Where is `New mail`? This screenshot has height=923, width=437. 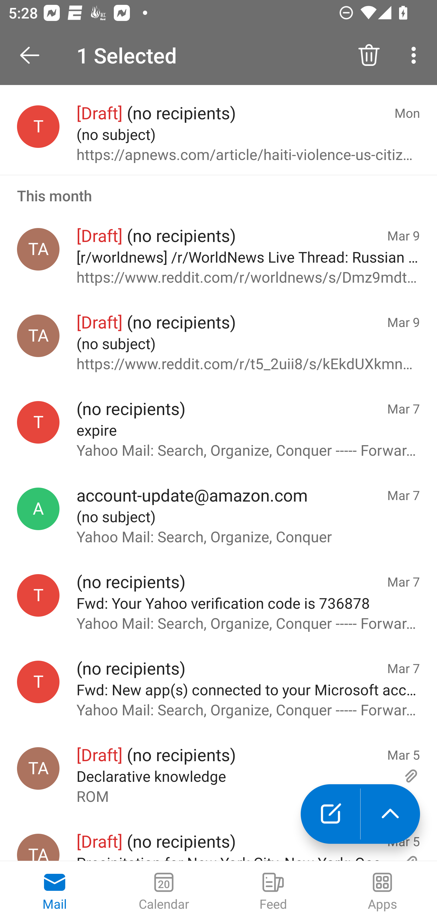
New mail is located at coordinates (330, 814).